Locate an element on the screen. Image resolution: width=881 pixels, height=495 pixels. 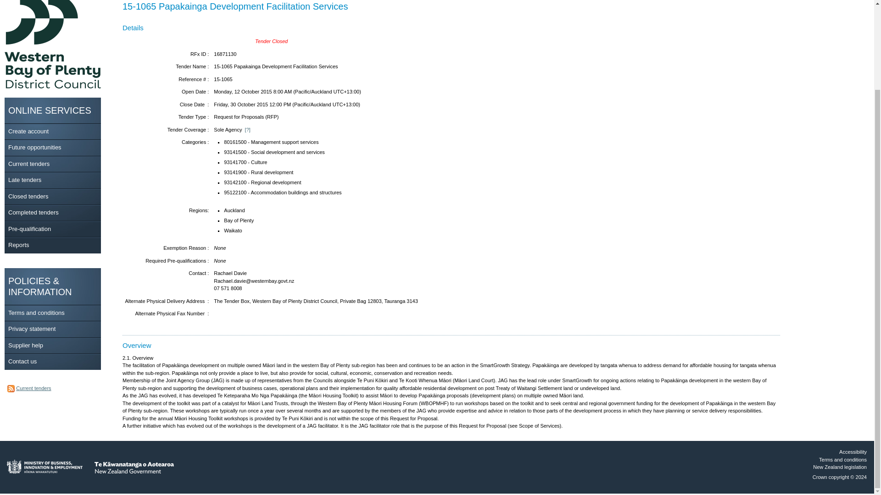
Current tenders is located at coordinates (33, 388).